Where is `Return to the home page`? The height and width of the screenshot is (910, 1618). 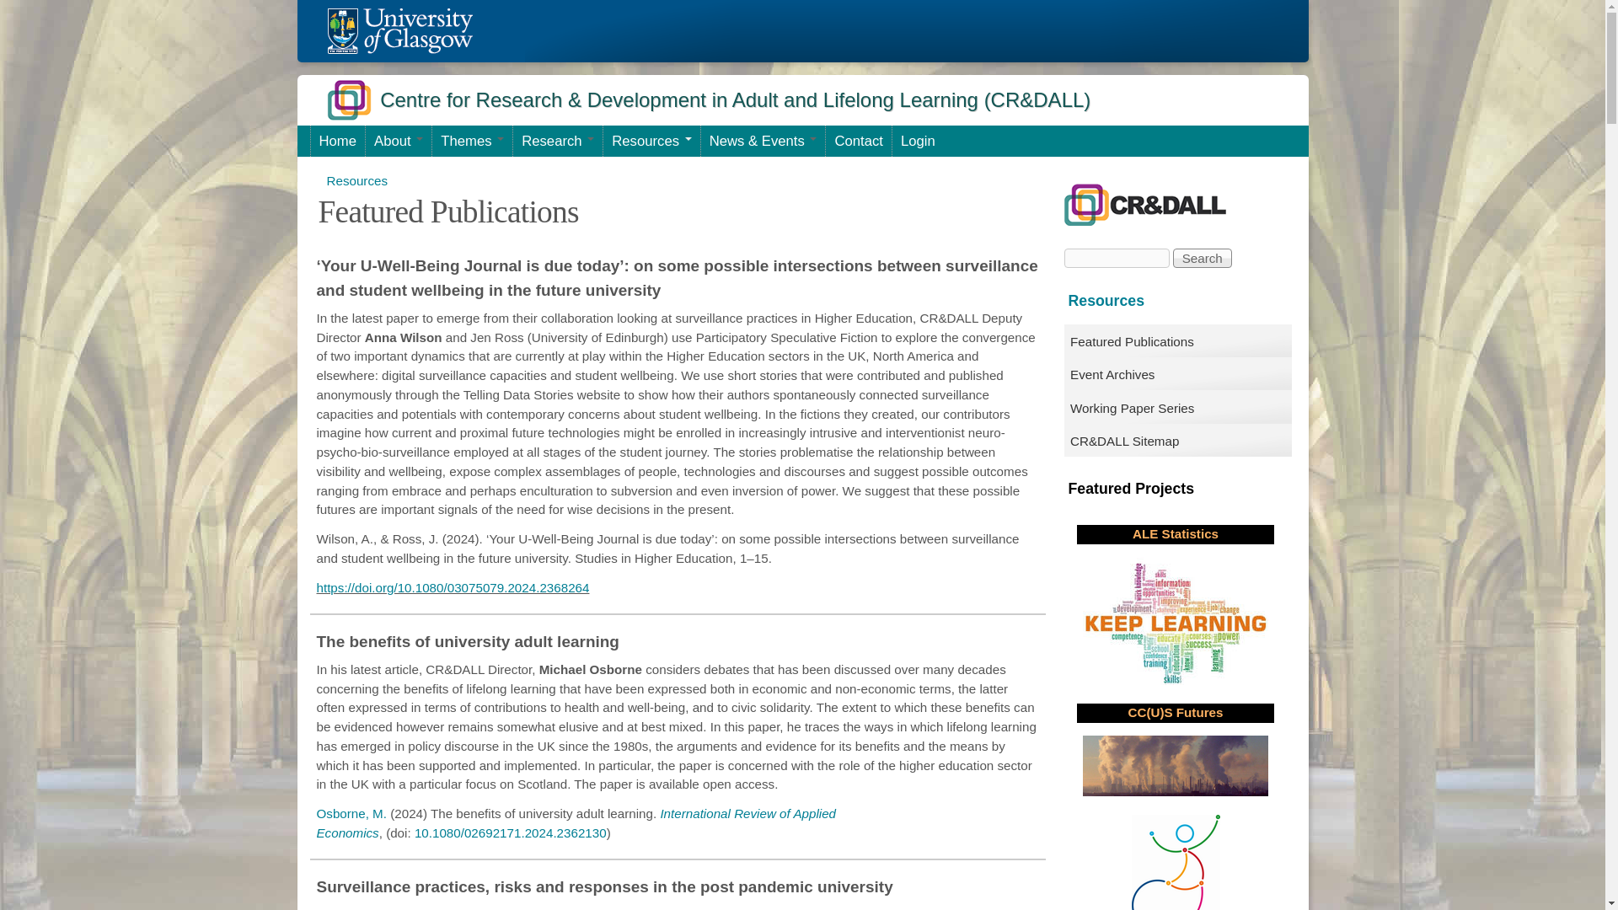 Return to the home page is located at coordinates (399, 30).